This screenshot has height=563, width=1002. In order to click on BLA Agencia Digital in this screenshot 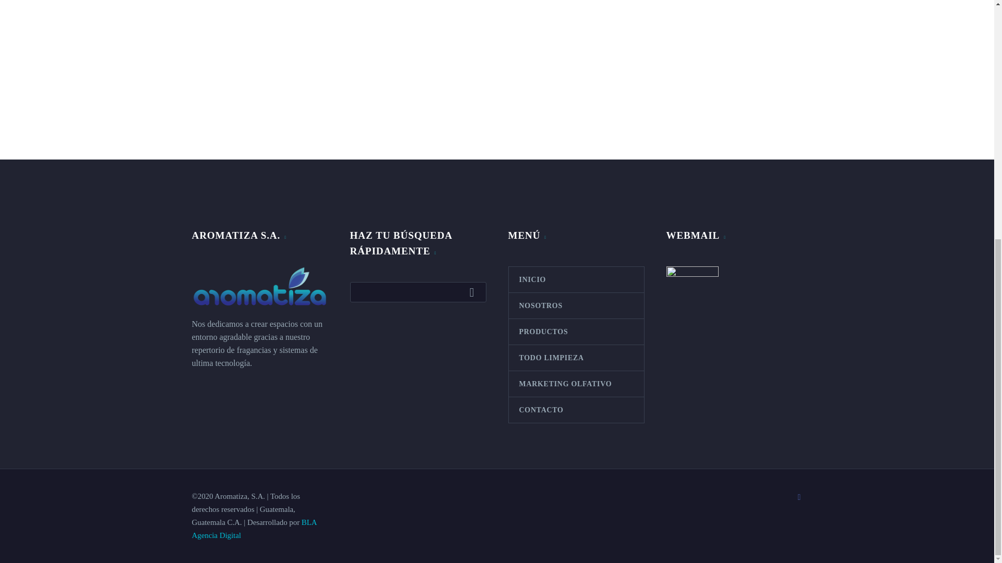, I will do `click(254, 529)`.